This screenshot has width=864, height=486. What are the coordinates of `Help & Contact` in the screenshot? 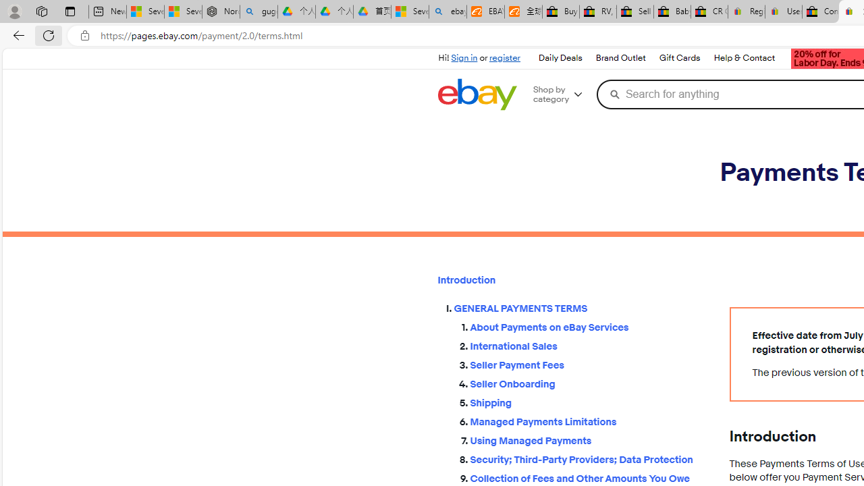 It's located at (744, 58).